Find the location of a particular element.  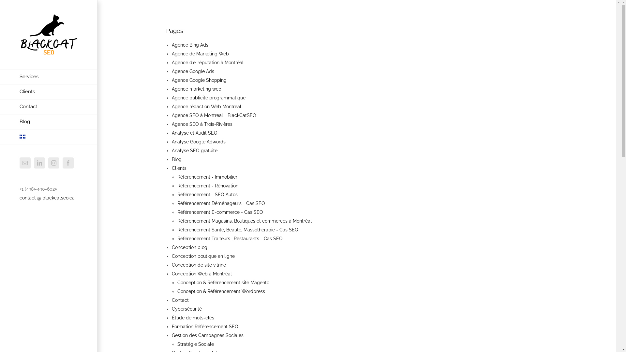

Agence Google Ads is located at coordinates (193, 71).